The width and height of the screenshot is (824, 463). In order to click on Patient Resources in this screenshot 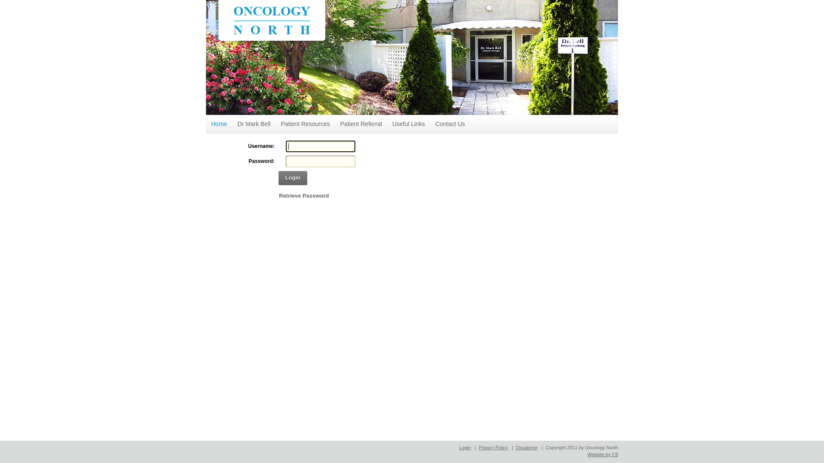, I will do `click(305, 124)`.